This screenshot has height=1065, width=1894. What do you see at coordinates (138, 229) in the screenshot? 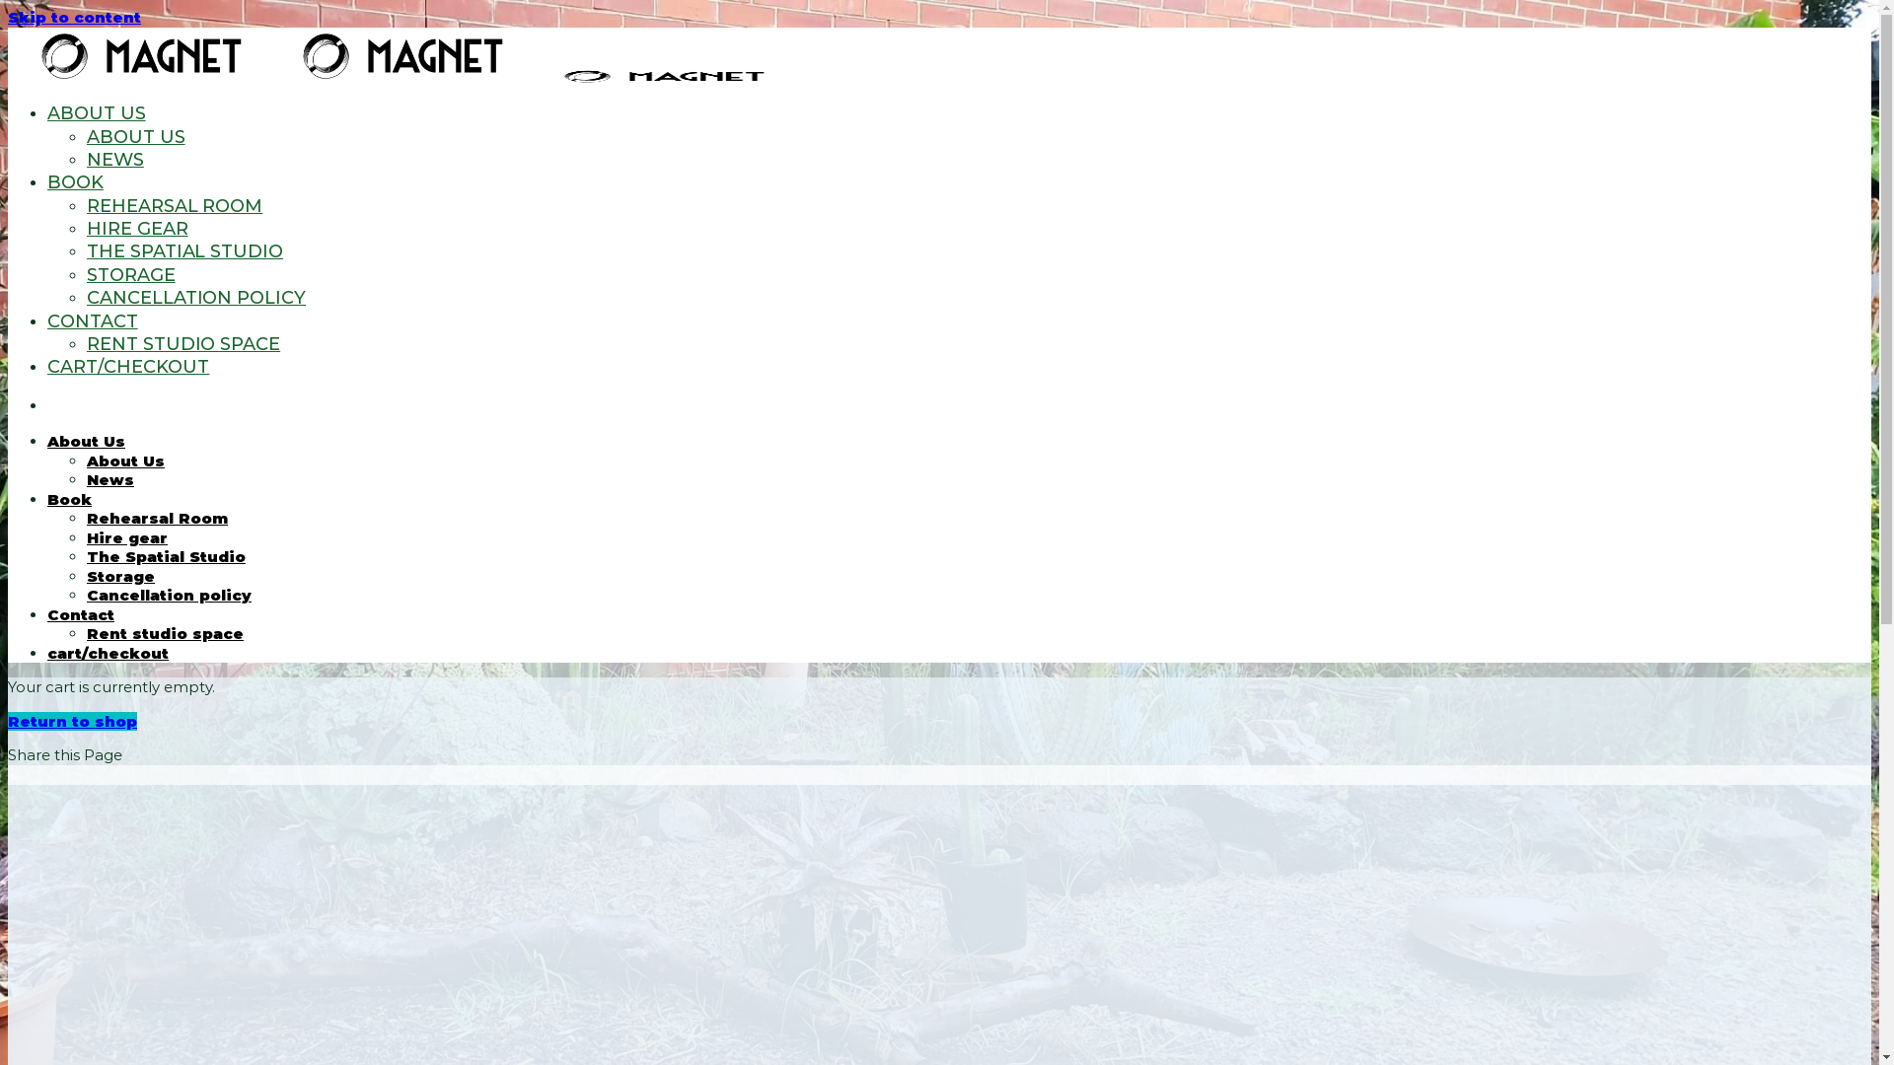
I see `HIRE GEAR` at bounding box center [138, 229].